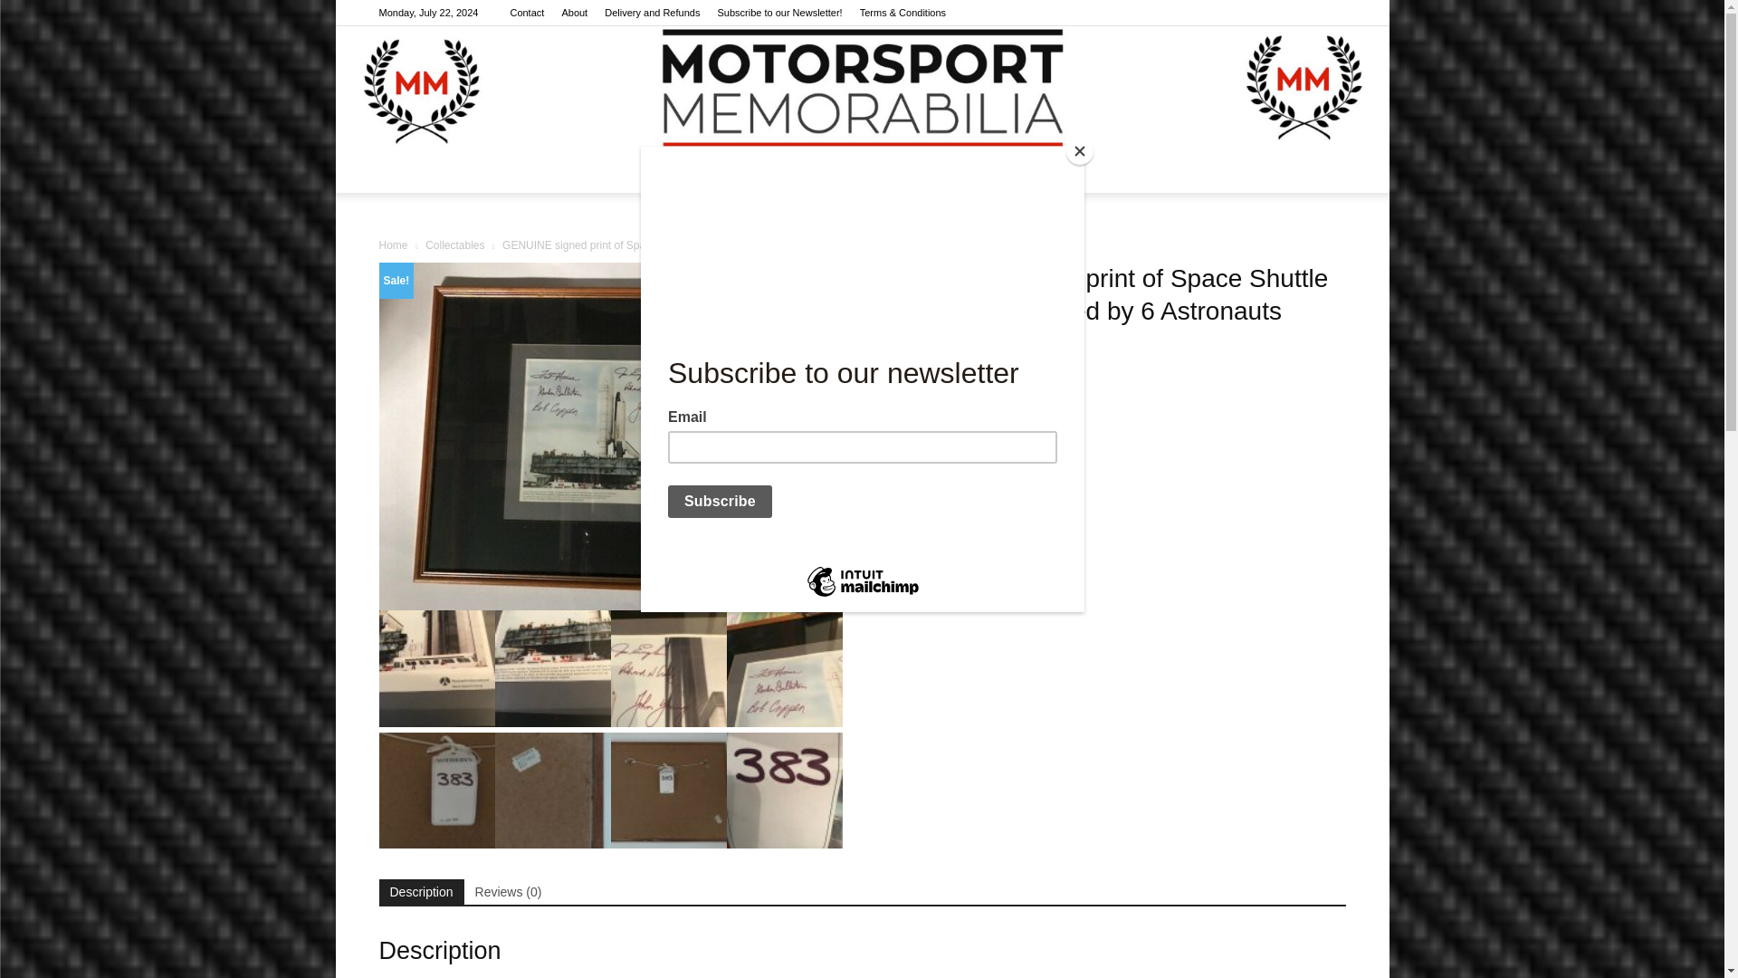 This screenshot has width=1738, height=978. What do you see at coordinates (436, 668) in the screenshot?
I see `s-l16002.jpg` at bounding box center [436, 668].